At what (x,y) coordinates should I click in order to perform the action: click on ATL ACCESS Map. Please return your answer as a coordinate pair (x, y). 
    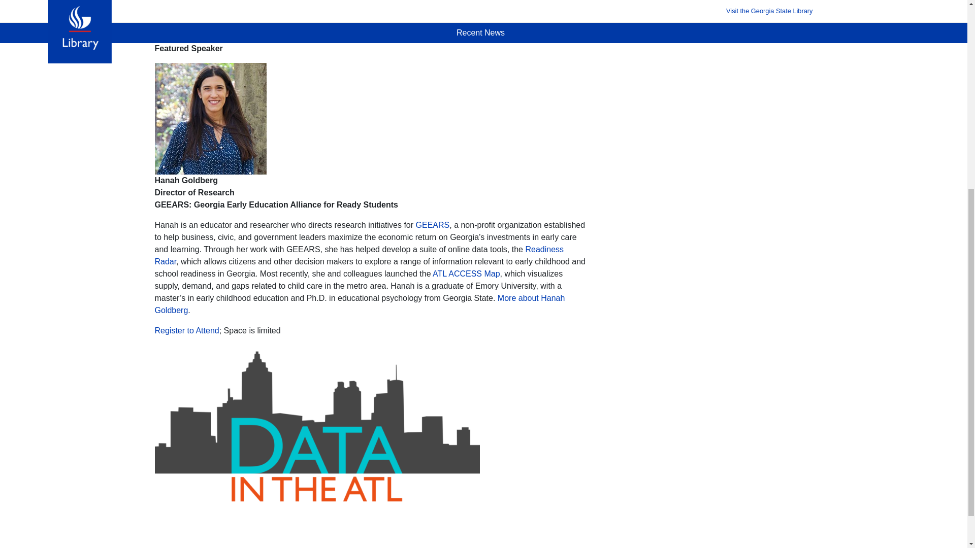
    Looking at the image, I should click on (466, 273).